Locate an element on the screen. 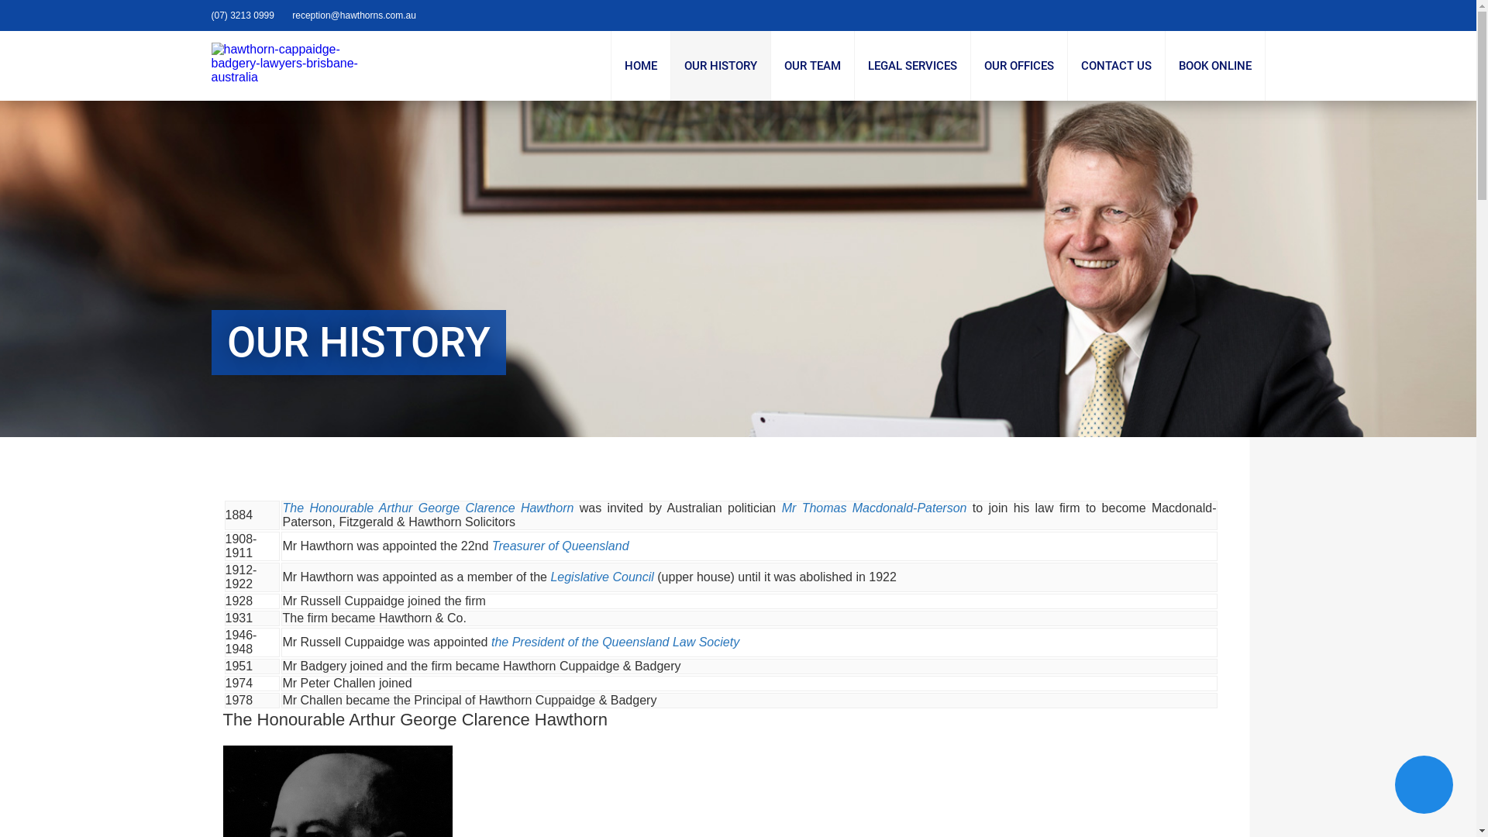  the is located at coordinates (502, 642).